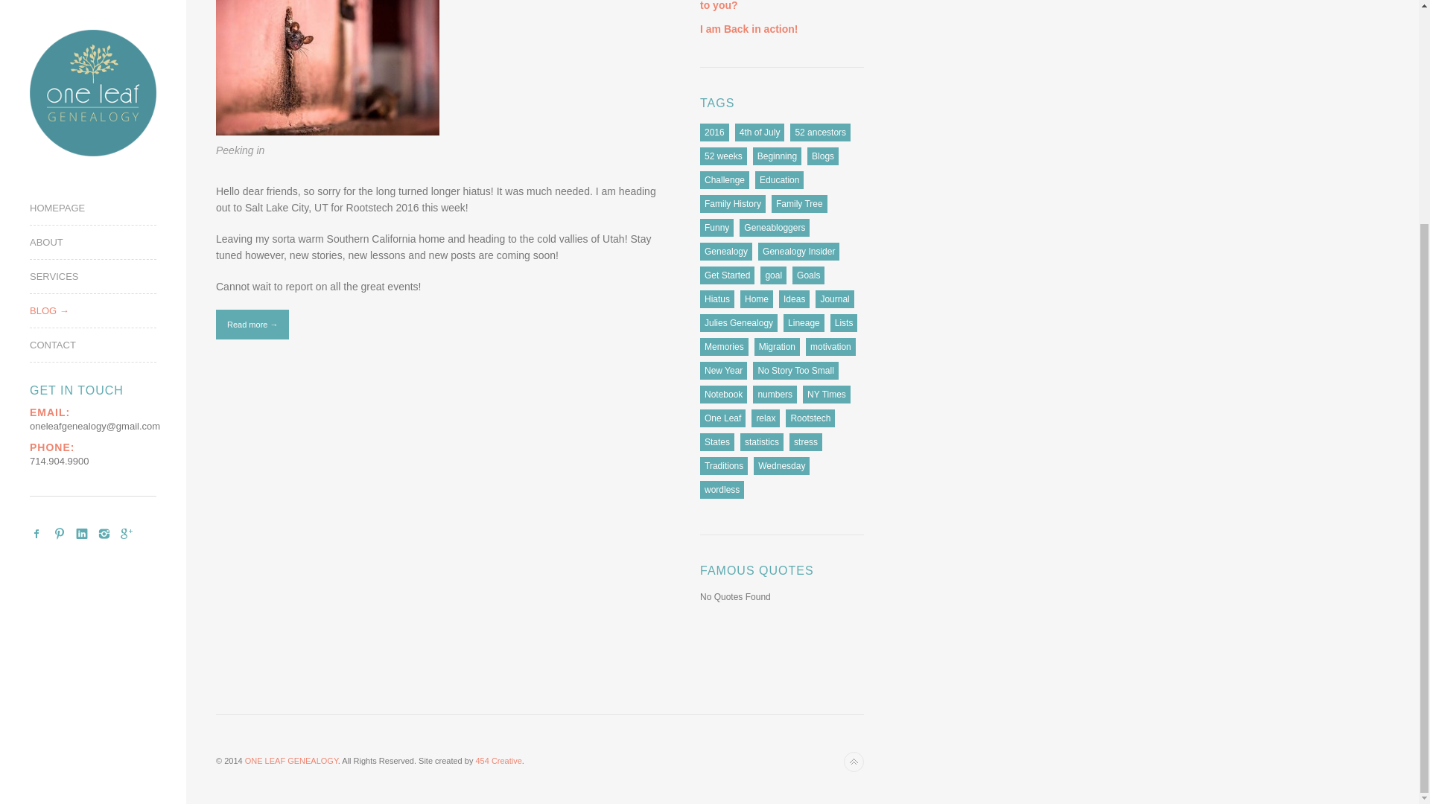 This screenshot has height=804, width=1430. What do you see at coordinates (252, 324) in the screenshot?
I see `Read more` at bounding box center [252, 324].